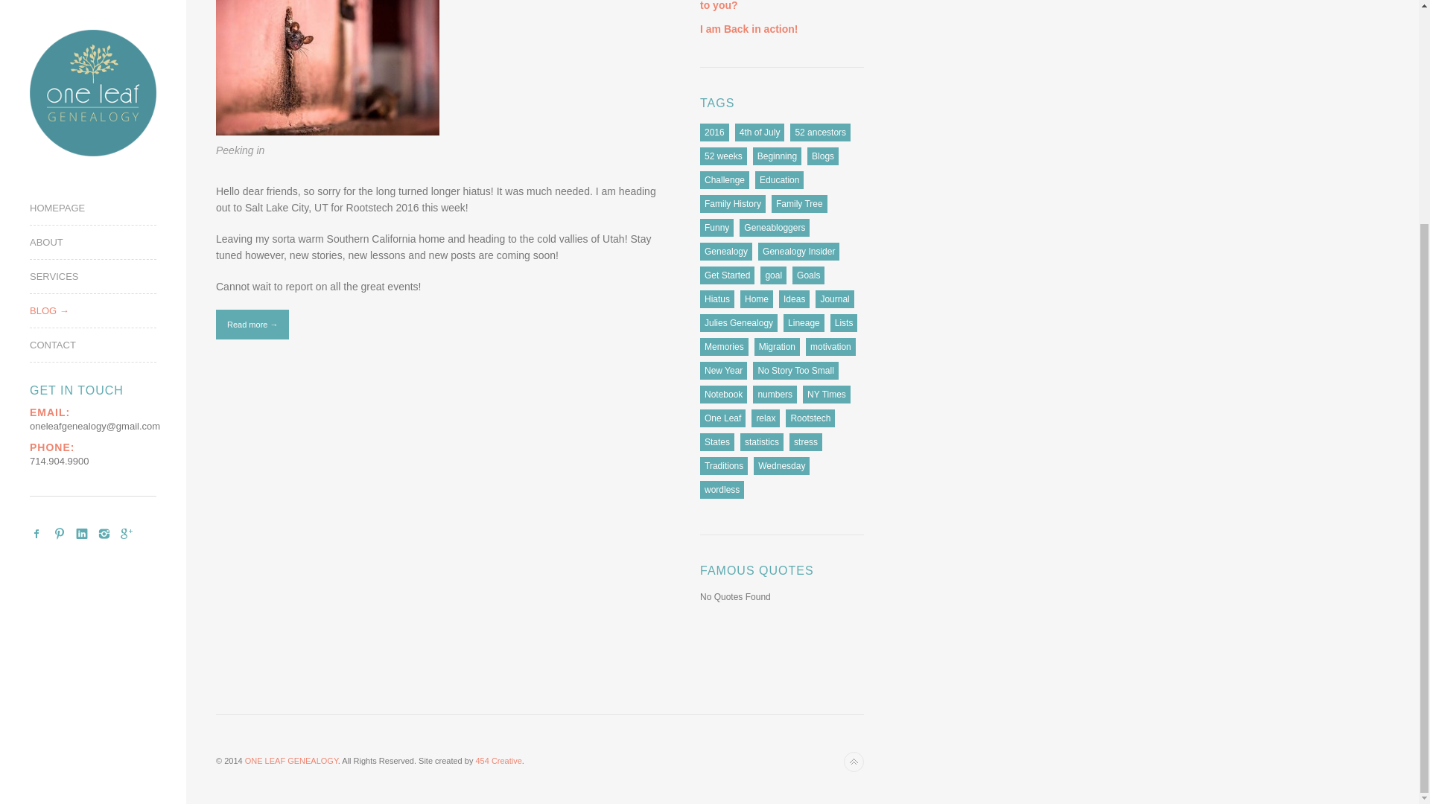 This screenshot has height=804, width=1430. What do you see at coordinates (252, 324) in the screenshot?
I see `Read more` at bounding box center [252, 324].